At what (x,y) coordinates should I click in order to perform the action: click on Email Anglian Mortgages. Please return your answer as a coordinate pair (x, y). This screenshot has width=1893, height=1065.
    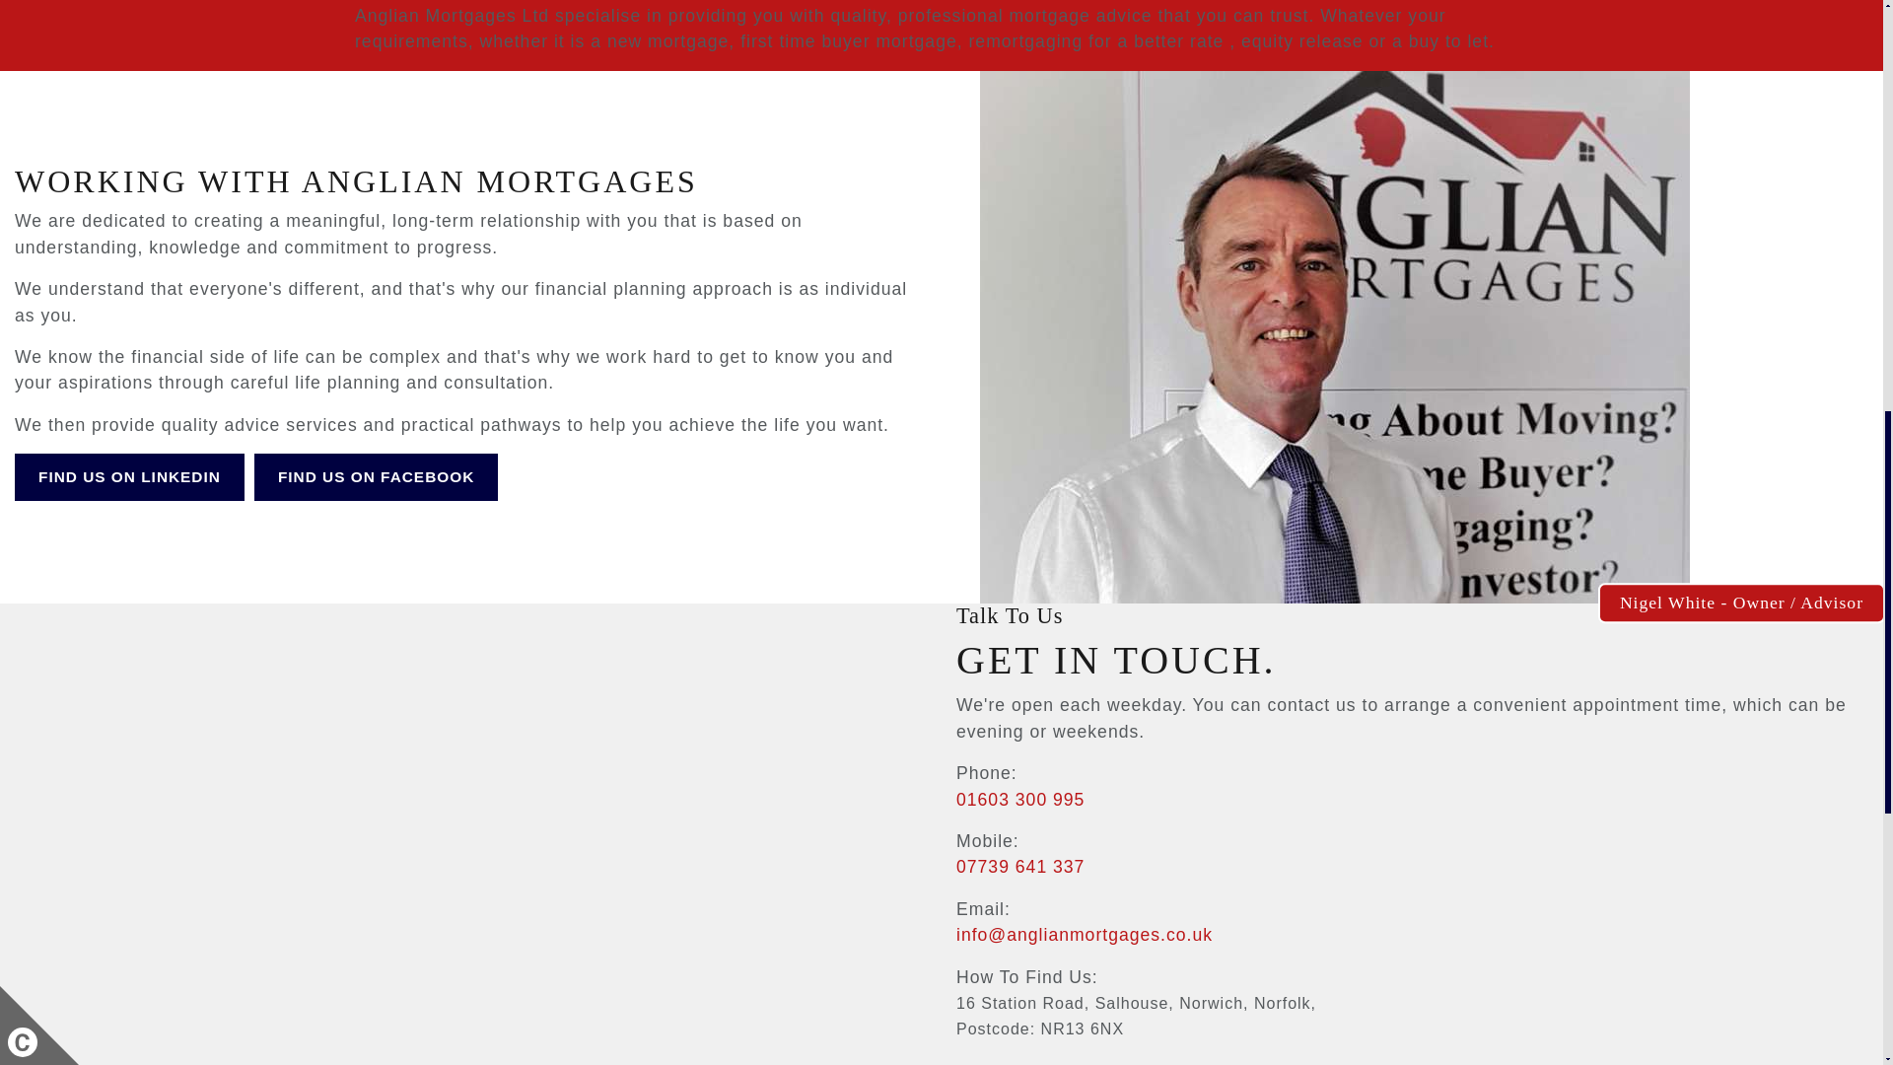
    Looking at the image, I should click on (1085, 935).